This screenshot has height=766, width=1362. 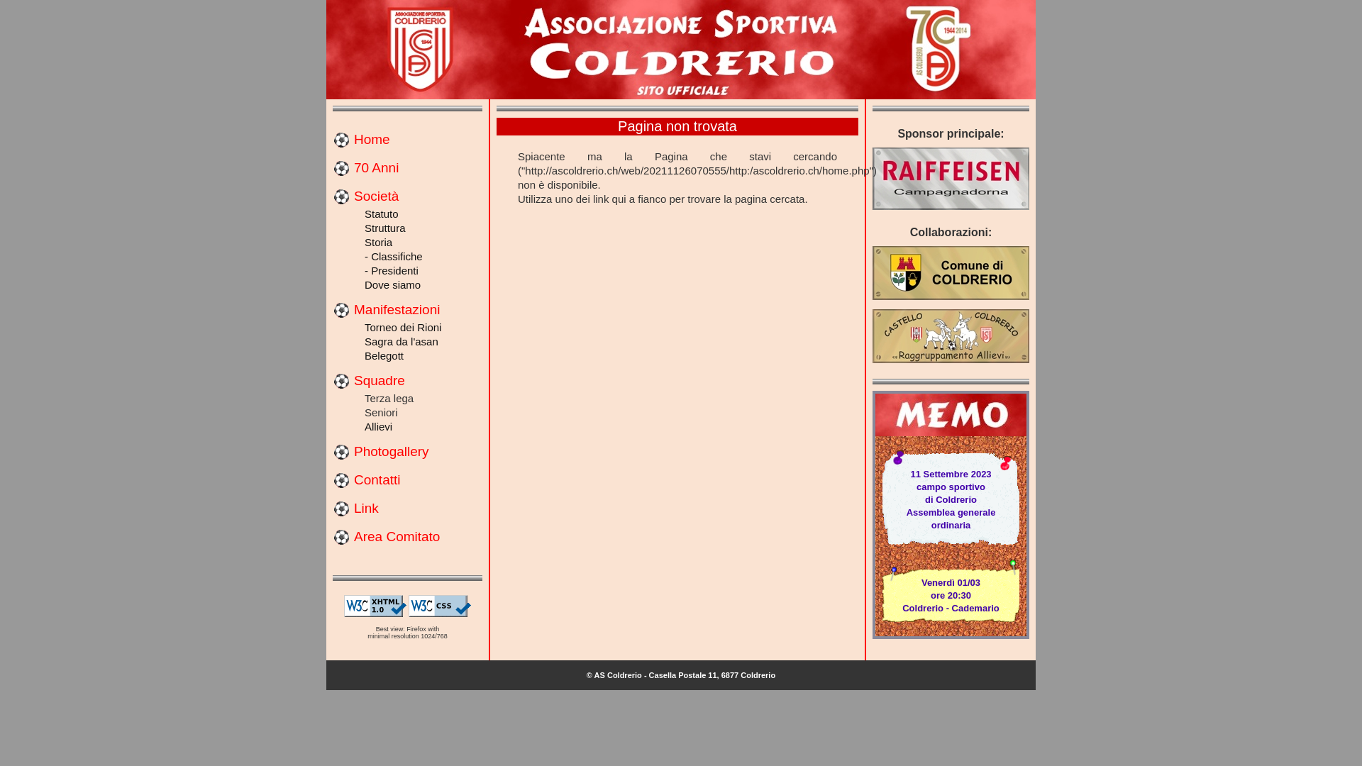 I want to click on - Classifiche, so click(x=394, y=257).